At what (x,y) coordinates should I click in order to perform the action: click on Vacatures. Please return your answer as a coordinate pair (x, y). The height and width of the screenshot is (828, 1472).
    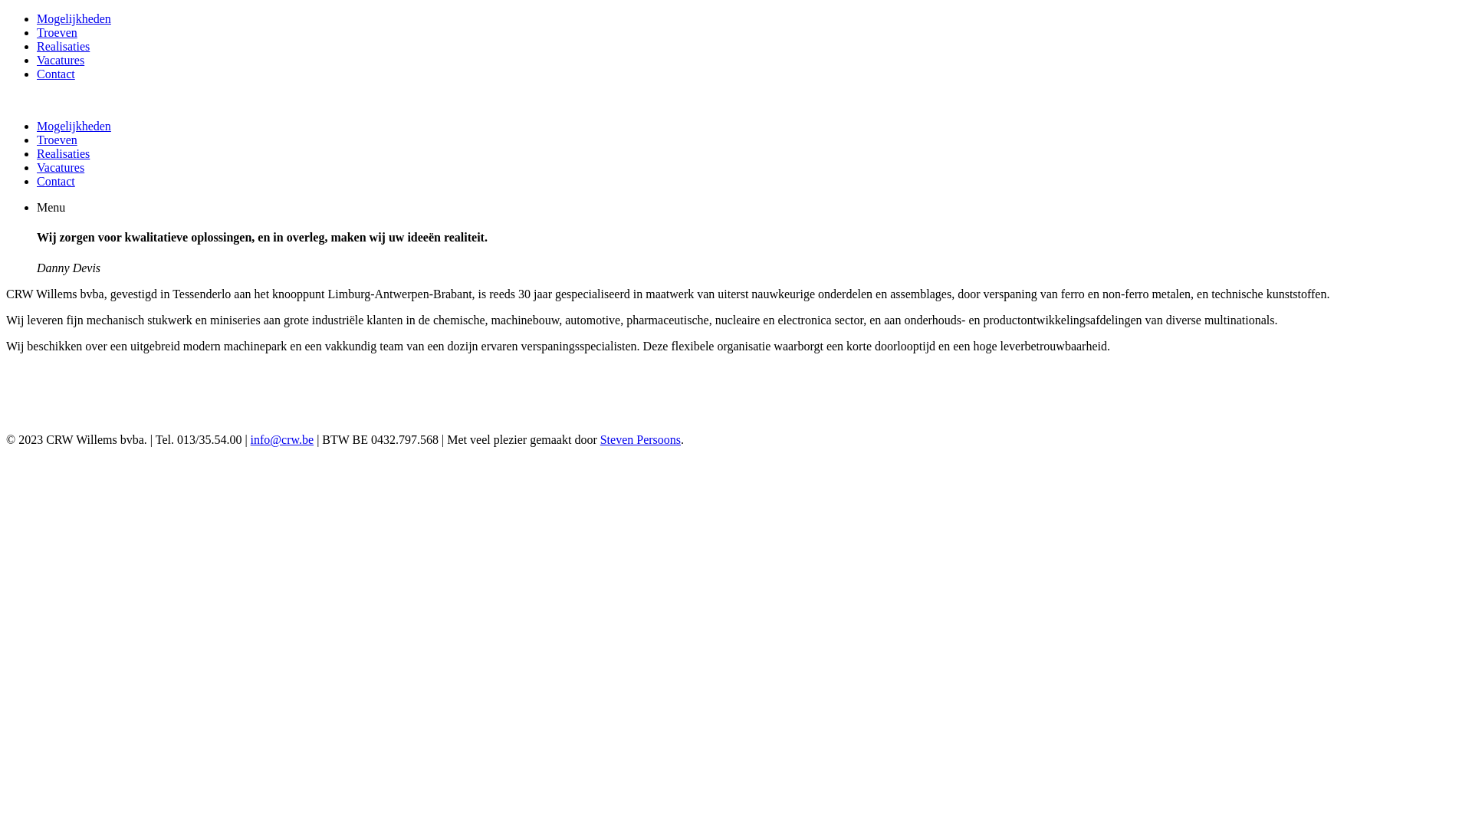
    Looking at the image, I should click on (61, 60).